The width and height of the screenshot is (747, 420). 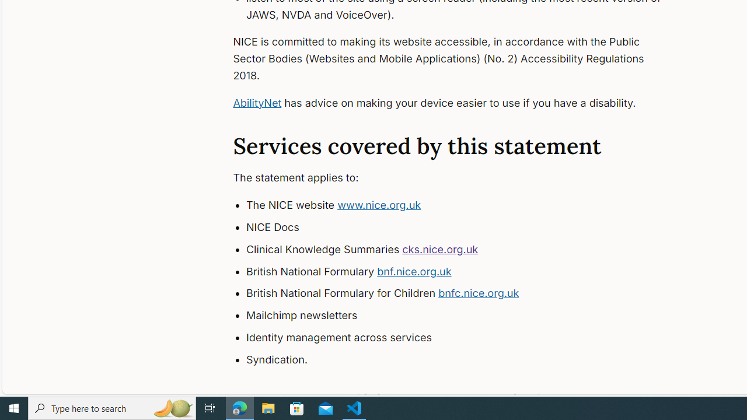 I want to click on AbilityNet, so click(x=257, y=103).